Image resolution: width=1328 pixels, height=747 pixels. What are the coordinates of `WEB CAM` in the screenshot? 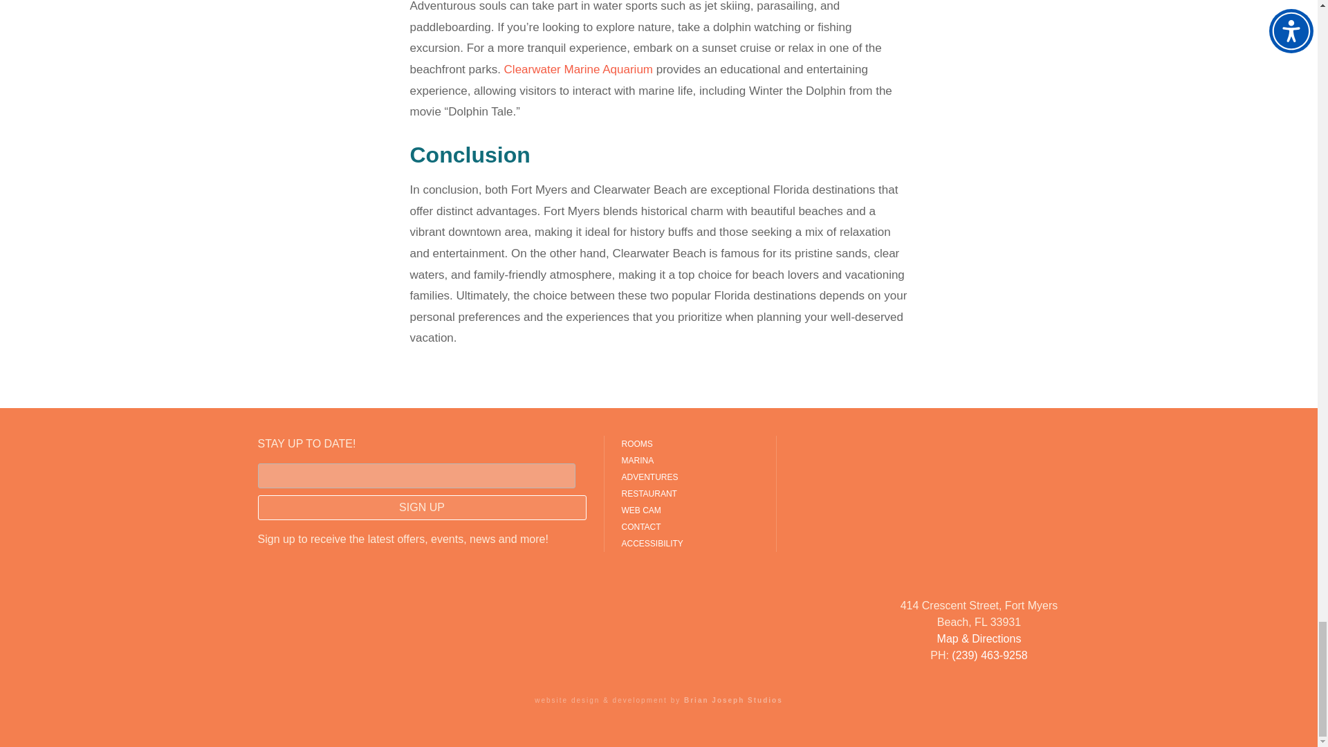 It's located at (690, 510).